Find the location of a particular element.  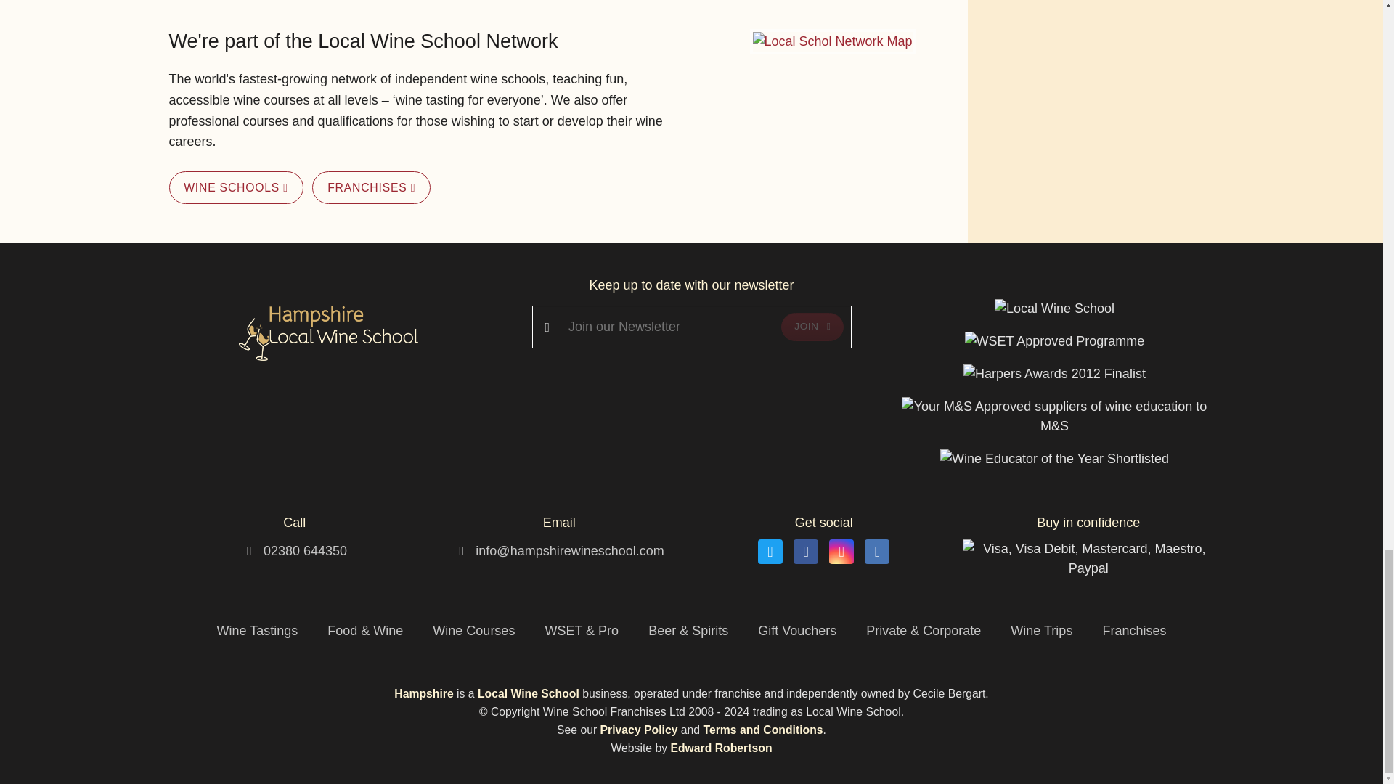

Visit our Twitter is located at coordinates (770, 552).